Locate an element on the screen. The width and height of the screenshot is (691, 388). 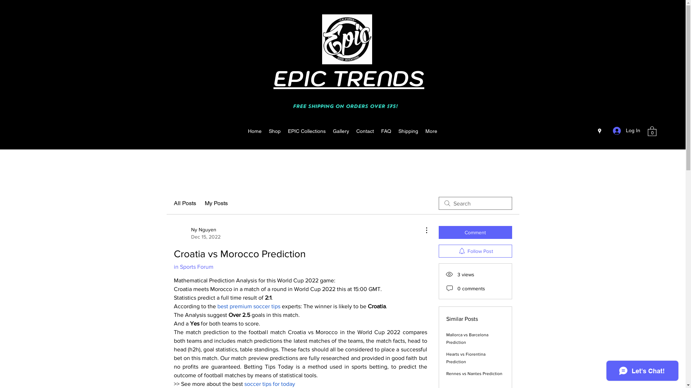
Follow Post is located at coordinates (475, 251).